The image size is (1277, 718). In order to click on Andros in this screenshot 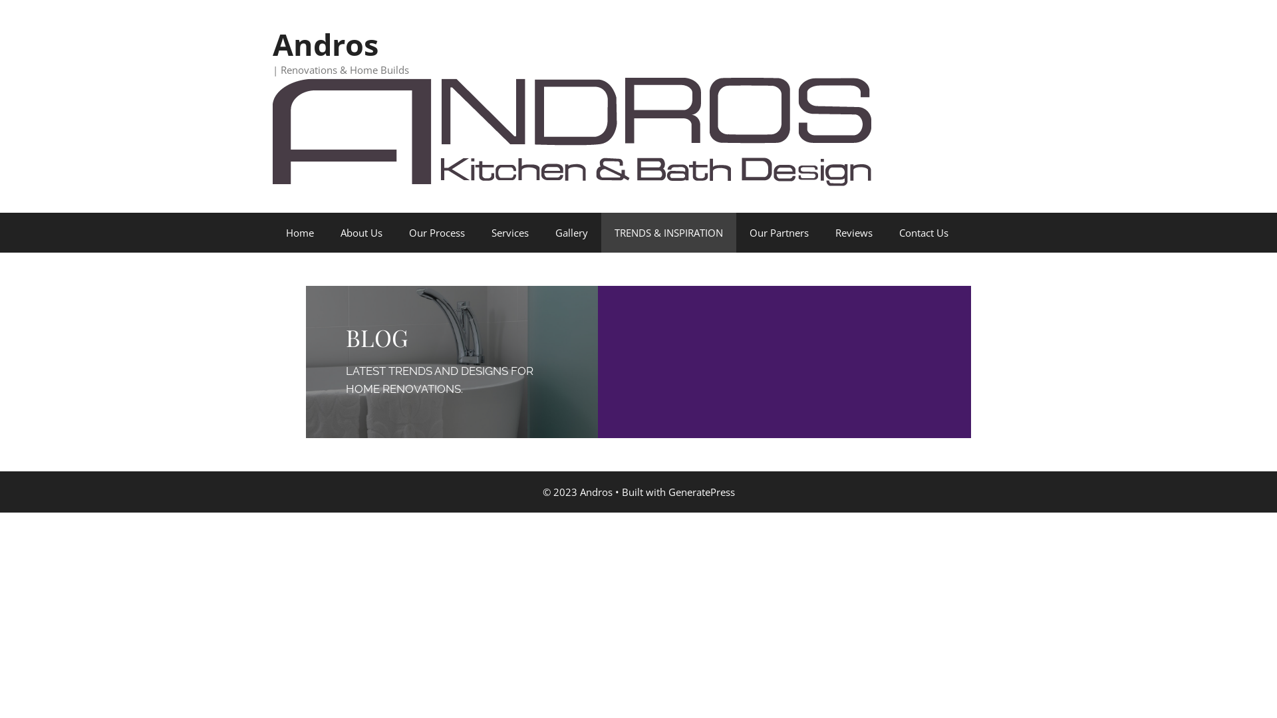, I will do `click(326, 44)`.